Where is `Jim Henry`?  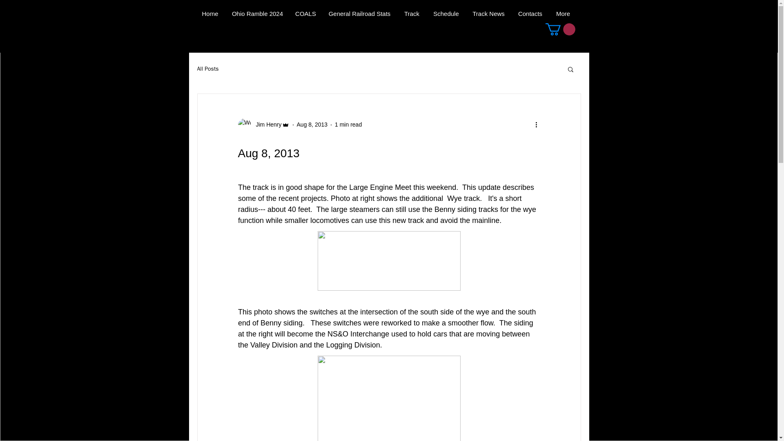 Jim Henry is located at coordinates (266, 125).